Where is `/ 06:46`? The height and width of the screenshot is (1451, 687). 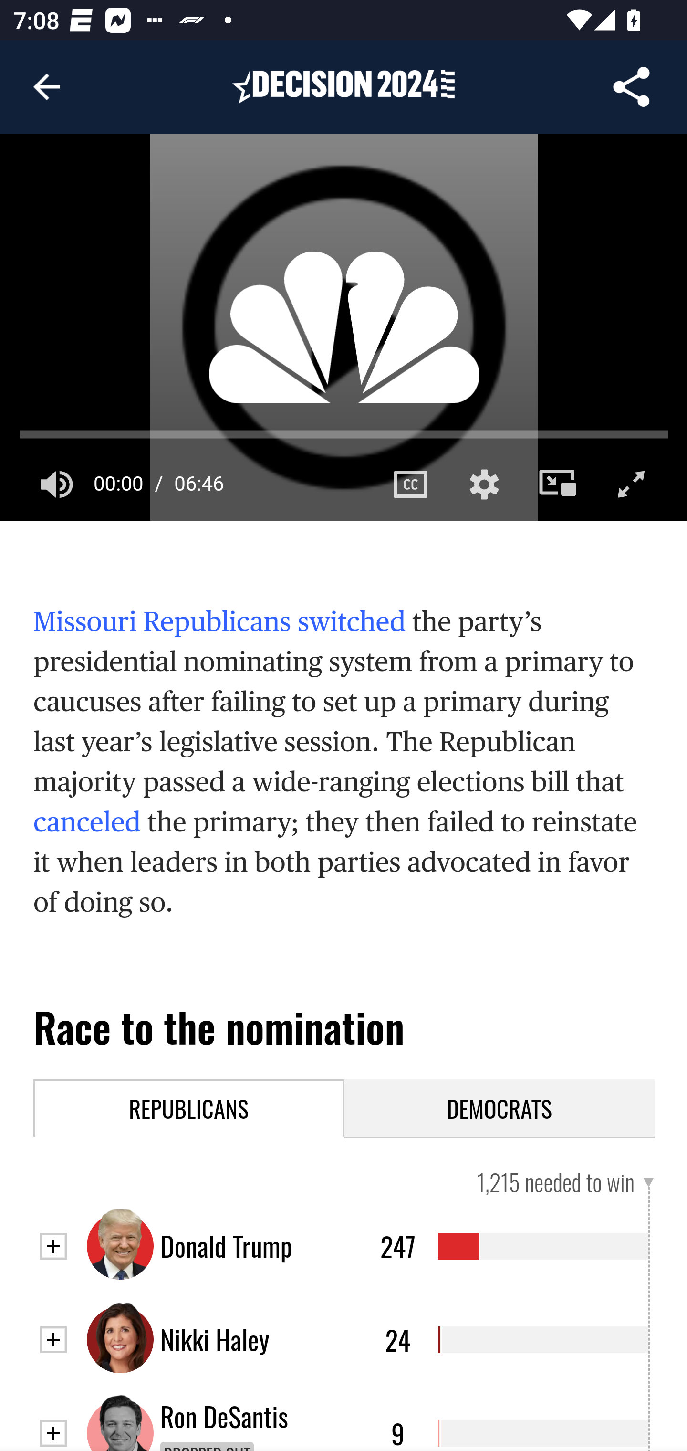 / 06:46 is located at coordinates (183, 484).